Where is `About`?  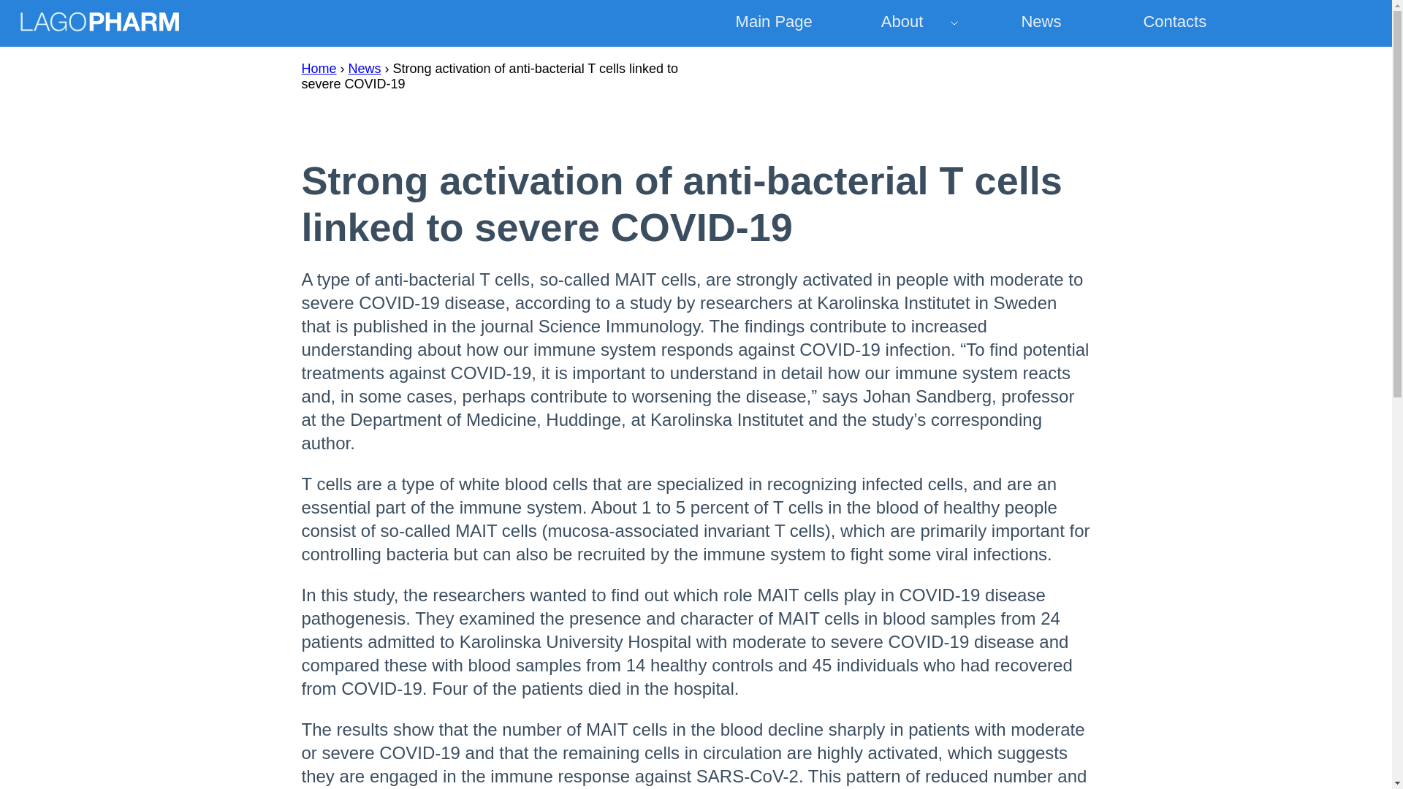
About is located at coordinates (908, 23).